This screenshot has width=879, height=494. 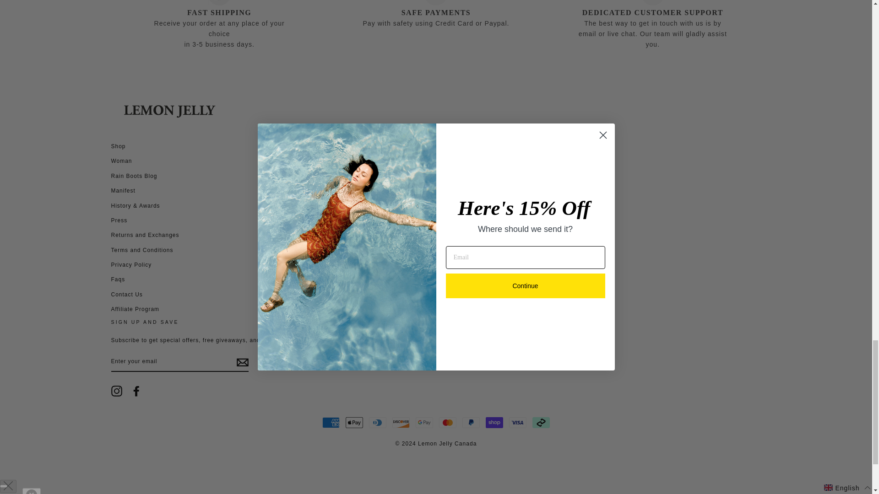 I want to click on Lemon Jelly Canada on Facebook, so click(x=136, y=391).